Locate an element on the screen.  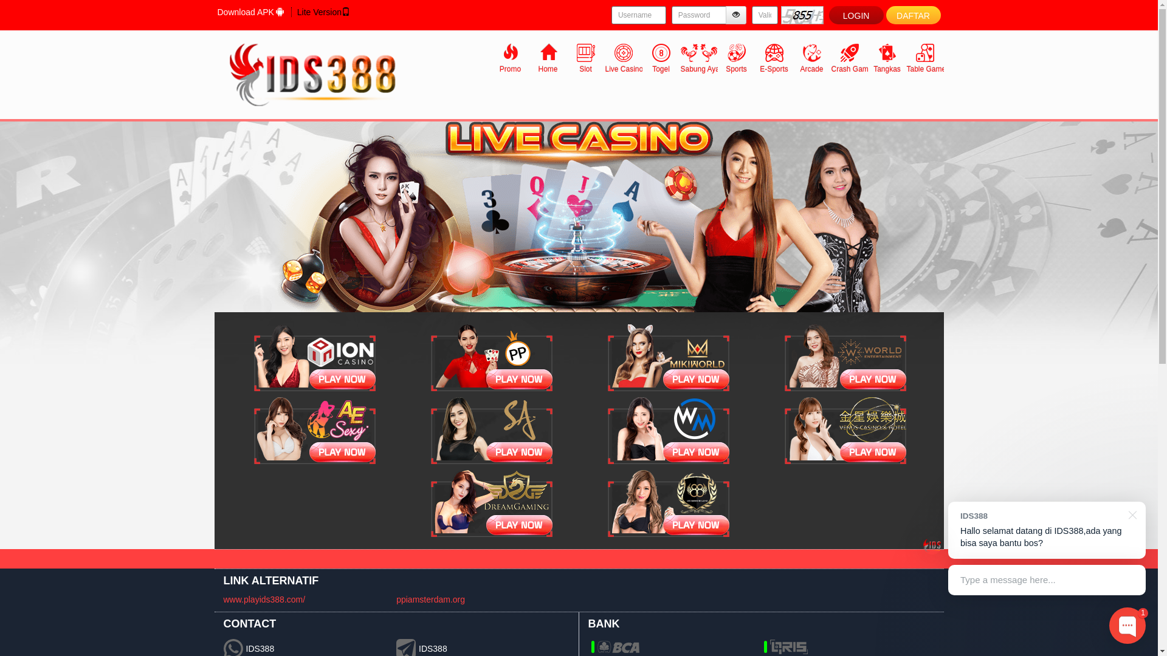
PragmaticPlay is located at coordinates (492, 358).